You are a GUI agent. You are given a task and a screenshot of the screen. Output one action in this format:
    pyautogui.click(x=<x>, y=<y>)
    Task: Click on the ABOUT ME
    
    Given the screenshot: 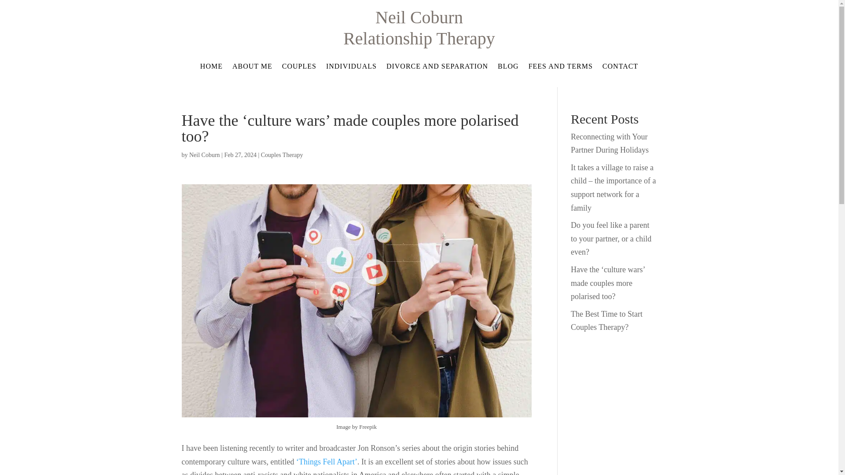 What is the action you would take?
    pyautogui.click(x=252, y=68)
    